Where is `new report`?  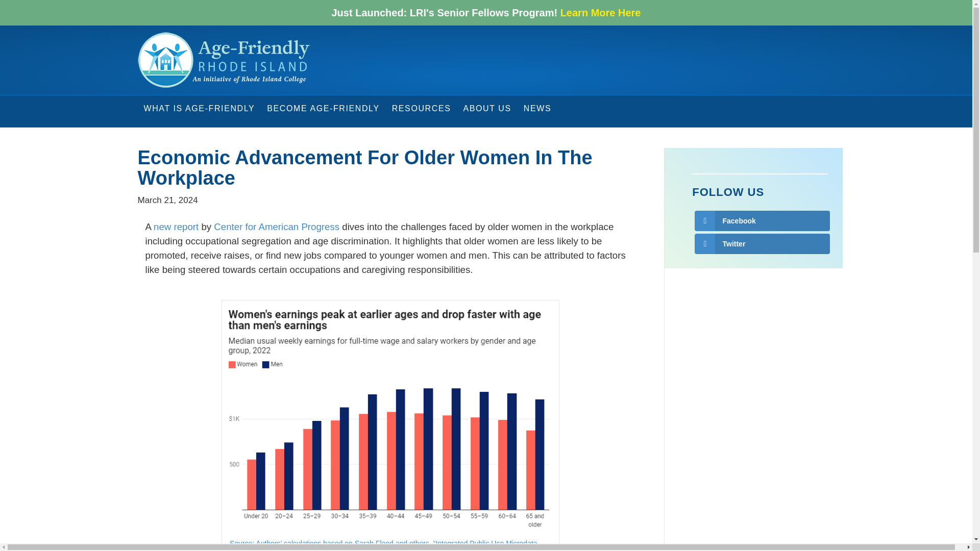
new report is located at coordinates (176, 227).